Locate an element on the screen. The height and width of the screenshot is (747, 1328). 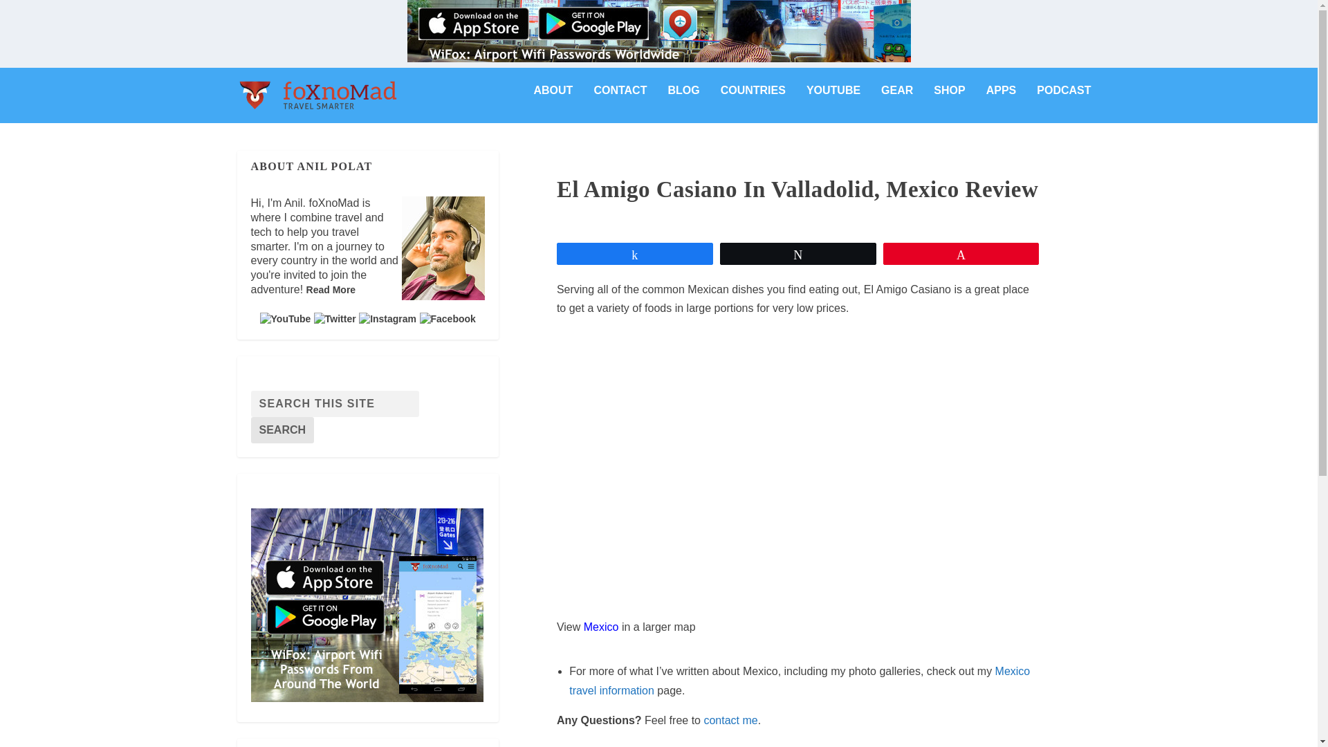
Search is located at coordinates (282, 430).